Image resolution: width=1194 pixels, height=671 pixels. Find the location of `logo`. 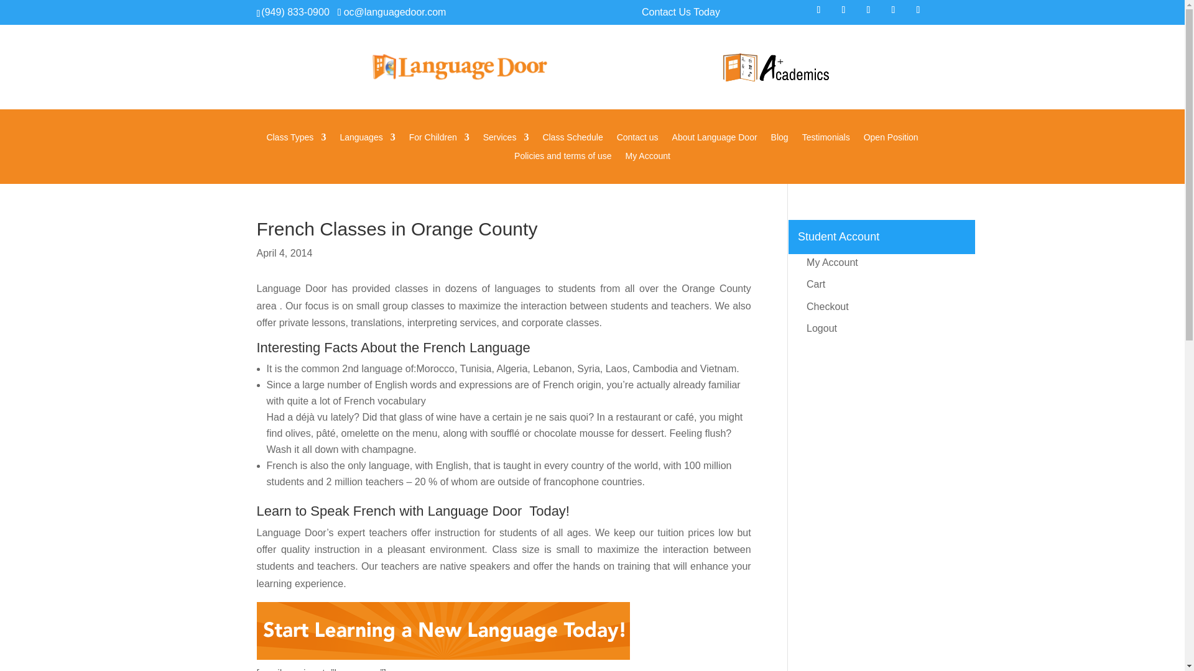

logo is located at coordinates (775, 70).